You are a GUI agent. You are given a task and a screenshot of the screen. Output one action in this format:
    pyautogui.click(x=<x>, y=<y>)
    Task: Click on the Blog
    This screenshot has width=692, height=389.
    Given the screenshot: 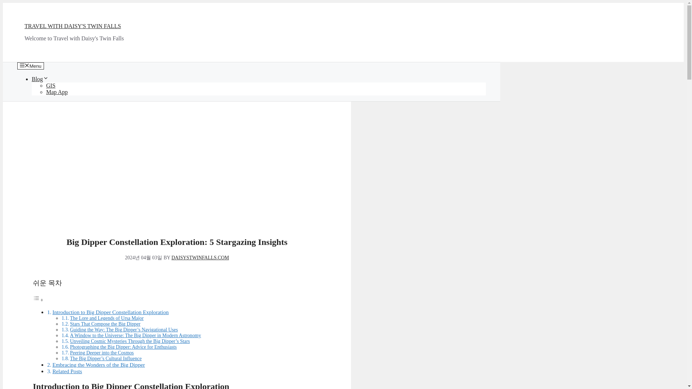 What is the action you would take?
    pyautogui.click(x=40, y=79)
    